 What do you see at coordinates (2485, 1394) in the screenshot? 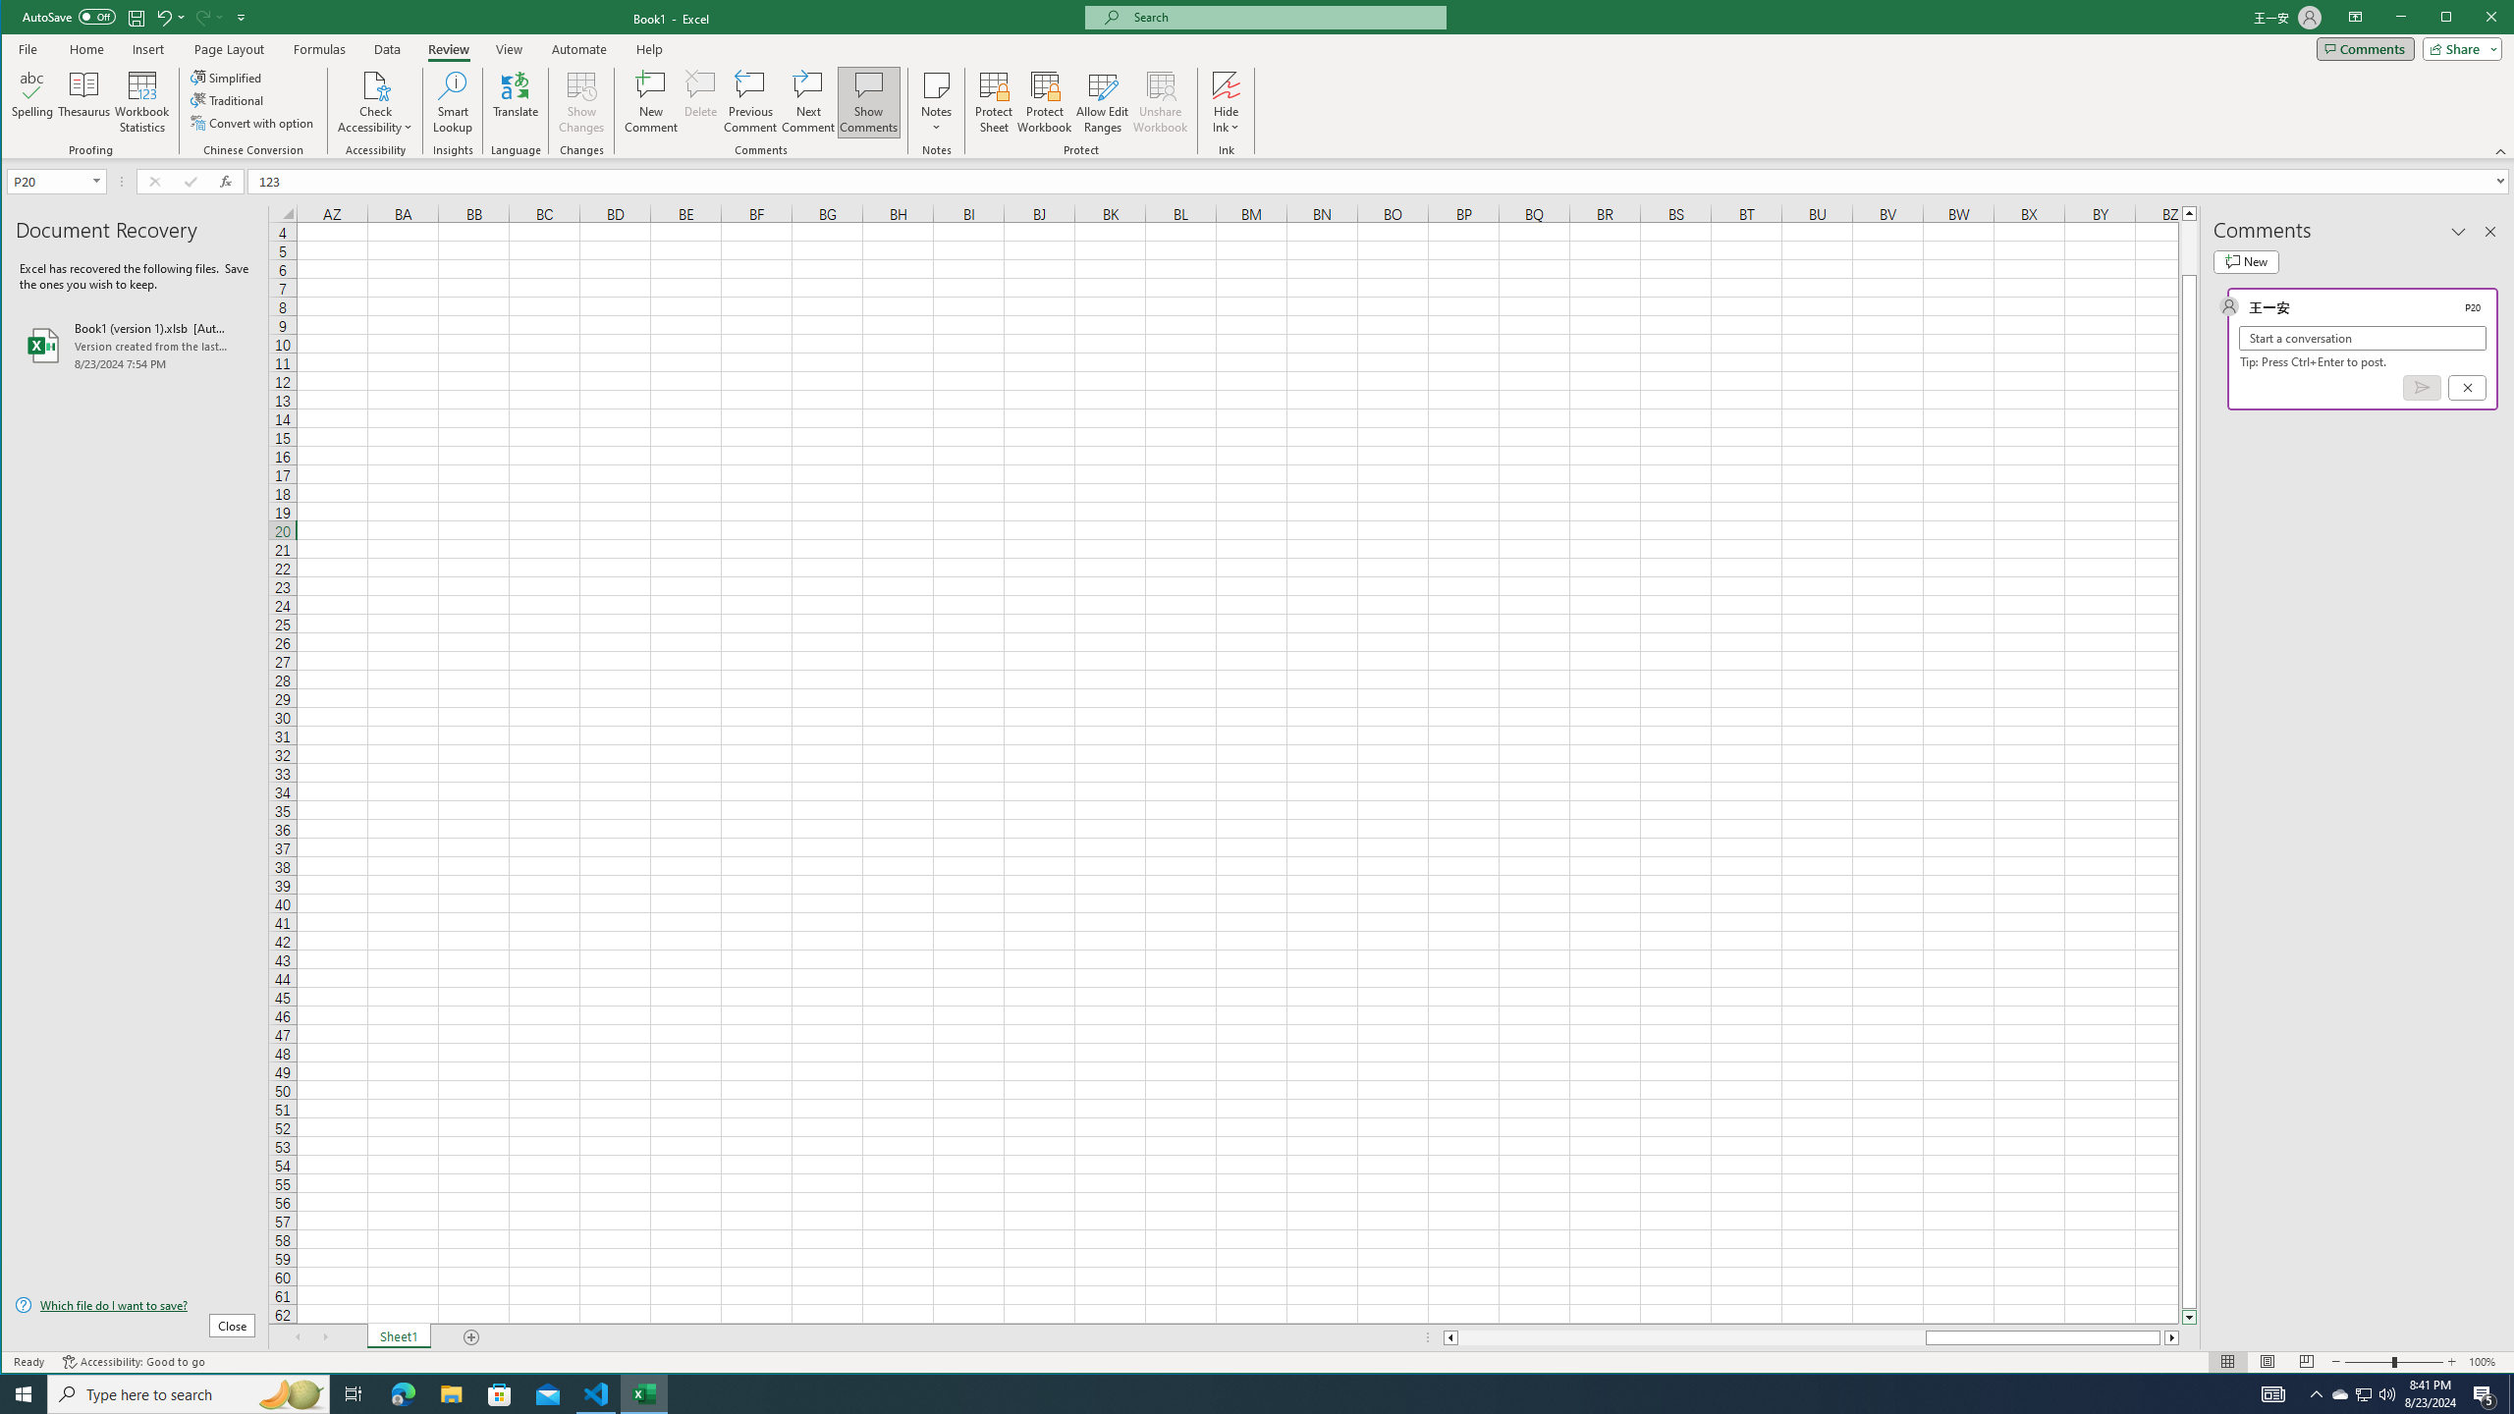
I see `Show Comments` at bounding box center [2485, 1394].